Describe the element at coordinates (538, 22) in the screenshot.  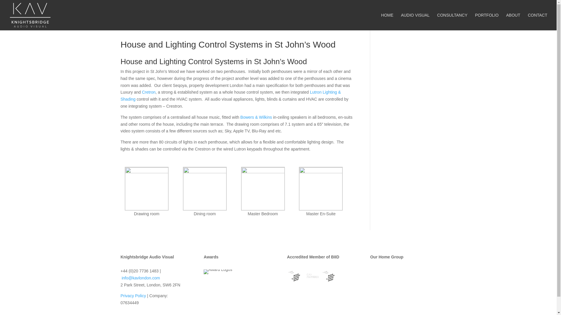
I see `CONTACT` at that location.